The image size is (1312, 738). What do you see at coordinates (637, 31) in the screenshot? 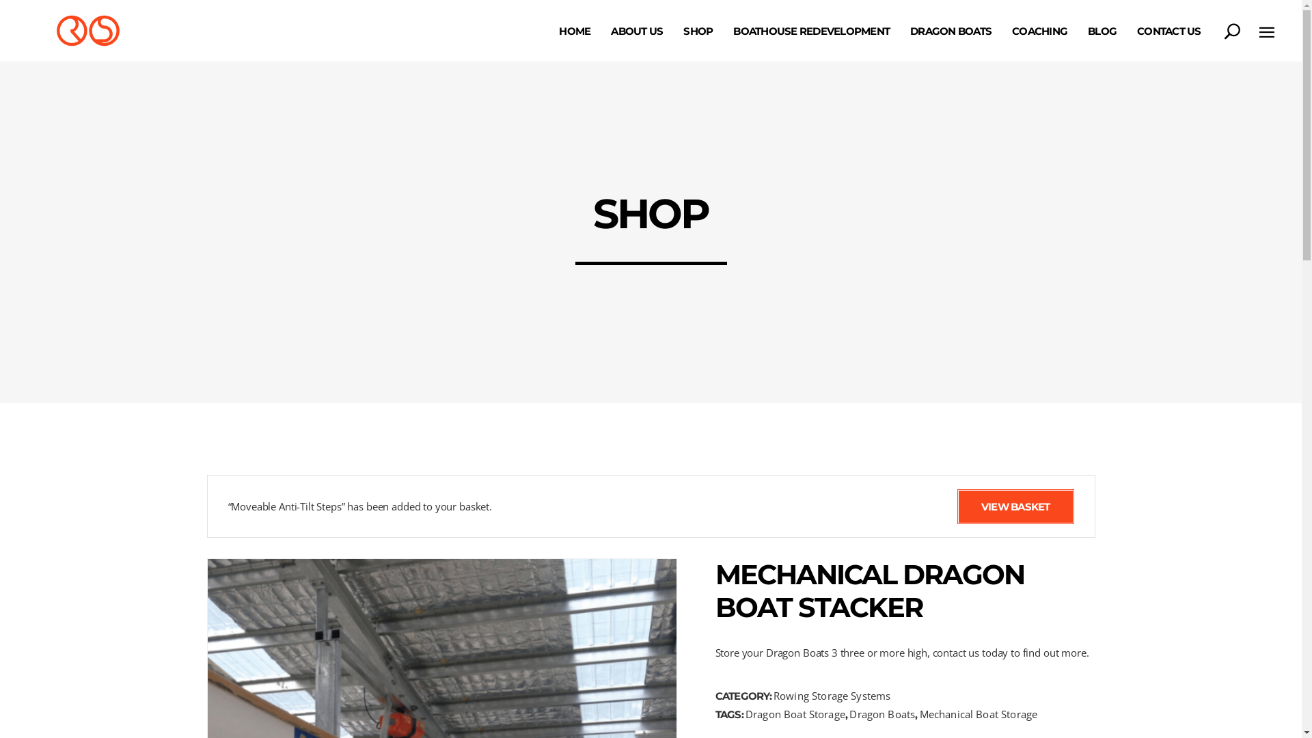
I see `ABOUT US` at bounding box center [637, 31].